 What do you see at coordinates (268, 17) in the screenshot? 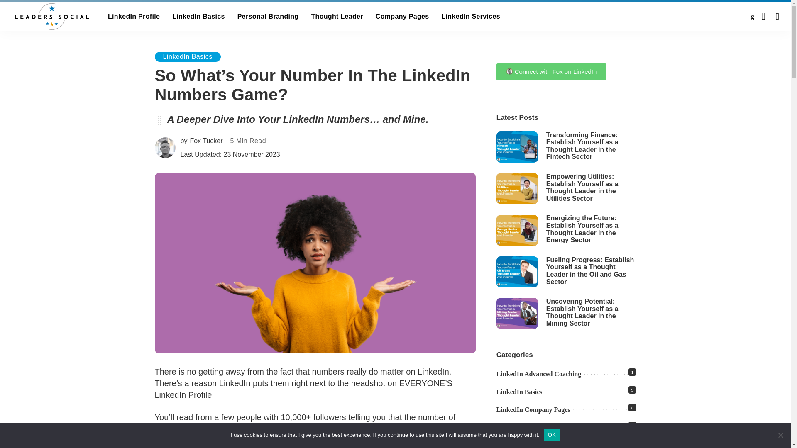
I see `Personal Branding On LinkedIn` at bounding box center [268, 17].